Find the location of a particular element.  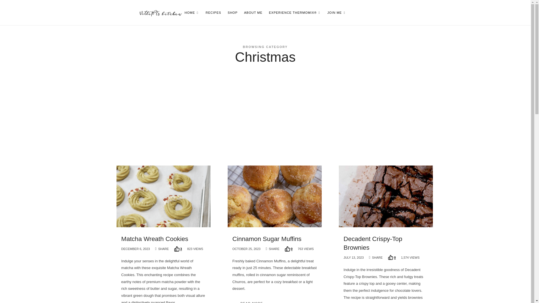

HOME is located at coordinates (192, 12).